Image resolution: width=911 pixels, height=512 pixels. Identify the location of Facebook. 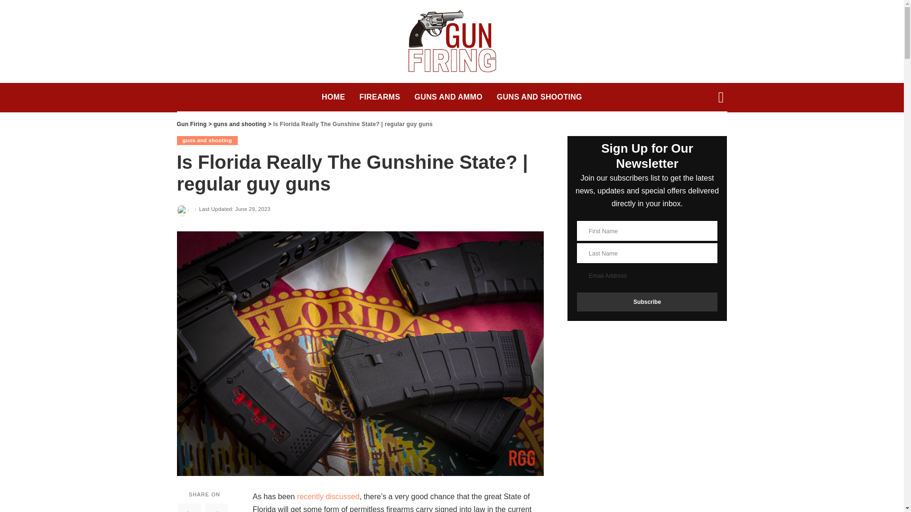
(189, 507).